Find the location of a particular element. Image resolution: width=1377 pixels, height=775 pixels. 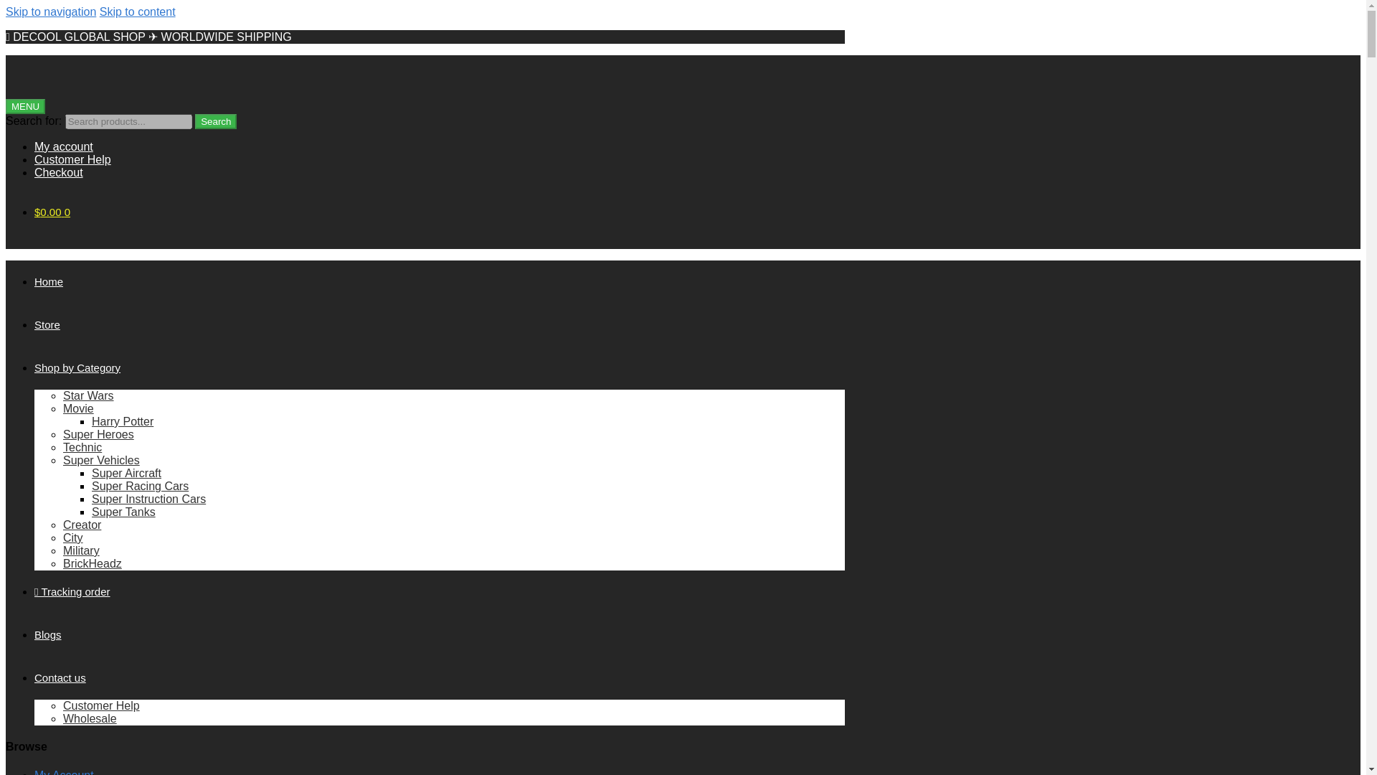

Shop by Category is located at coordinates (77, 367).